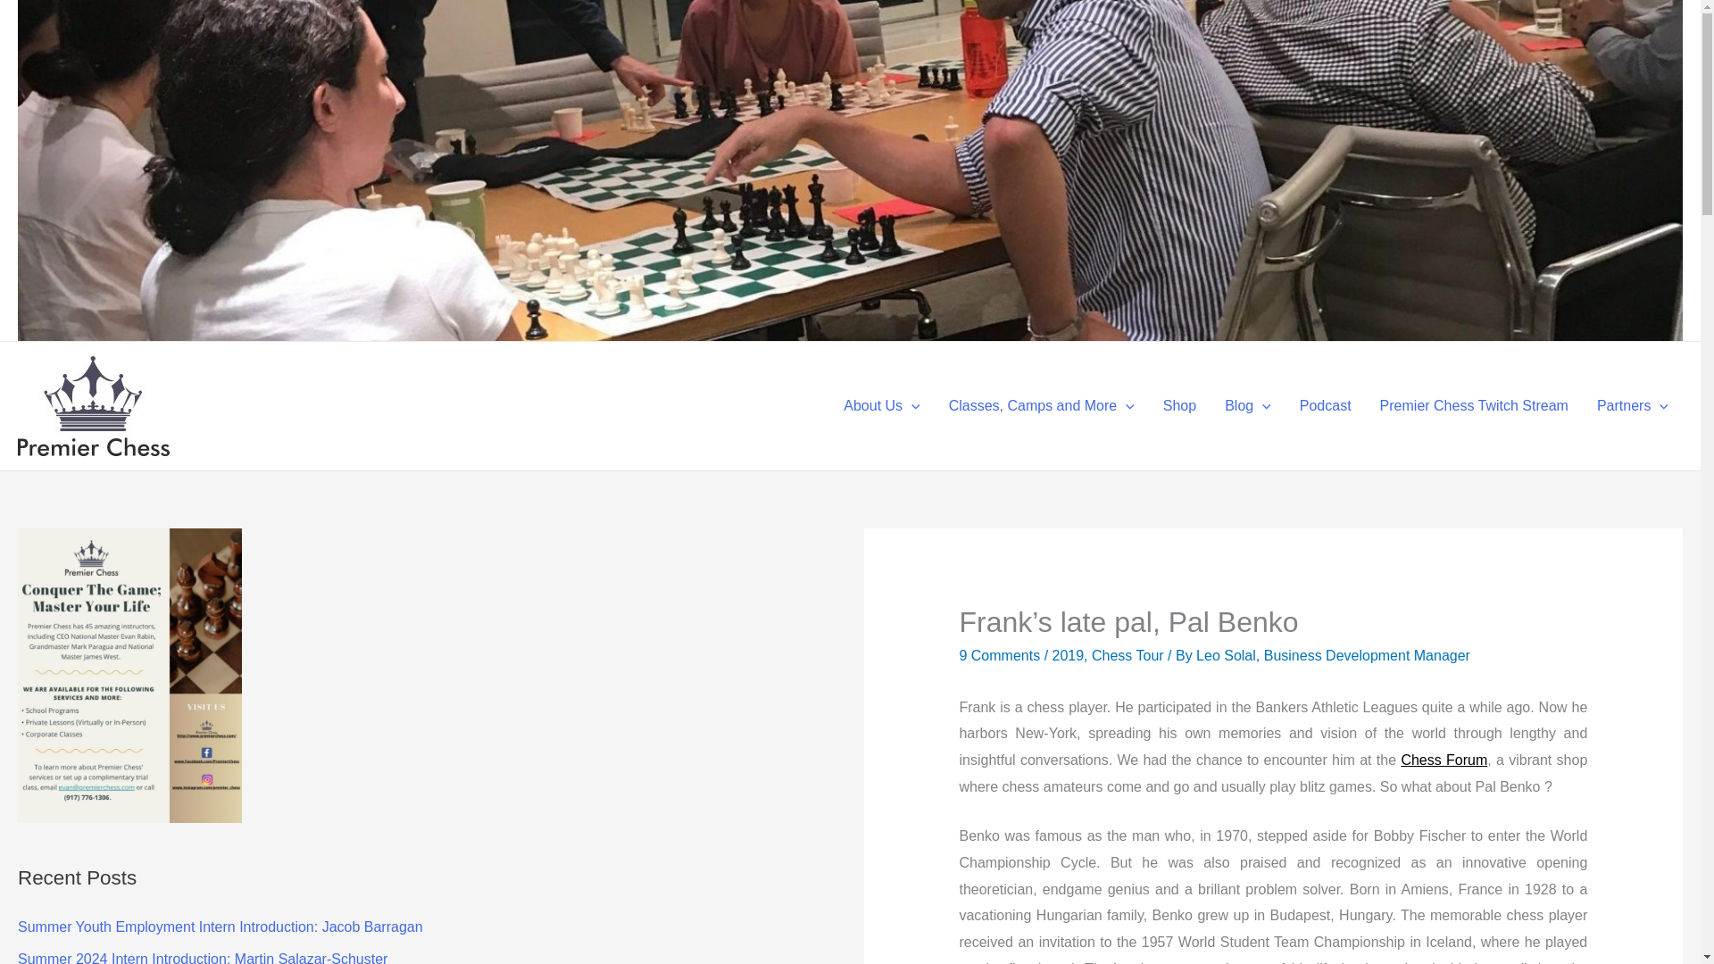 Image resolution: width=1714 pixels, height=964 pixels. I want to click on Podcast, so click(1326, 406).